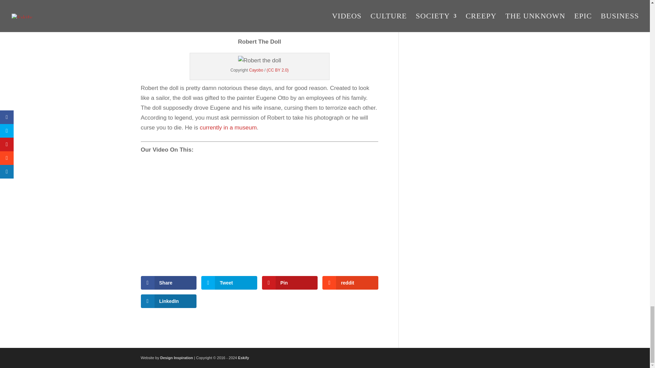 The height and width of the screenshot is (368, 655). I want to click on LinkedIn, so click(169, 301).